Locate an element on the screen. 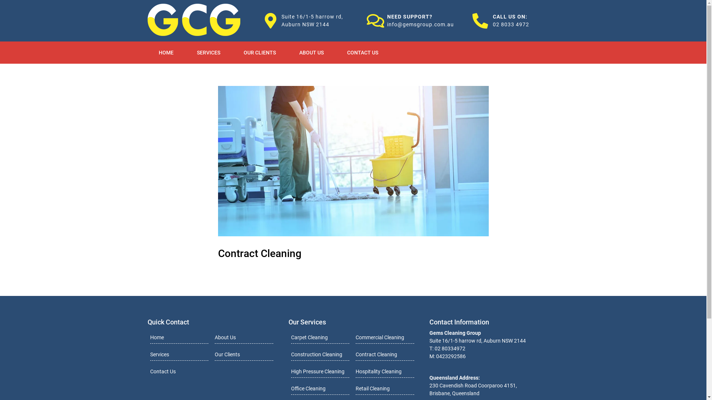 The image size is (712, 400). Gems Cleaning Group is located at coordinates (194, 19).